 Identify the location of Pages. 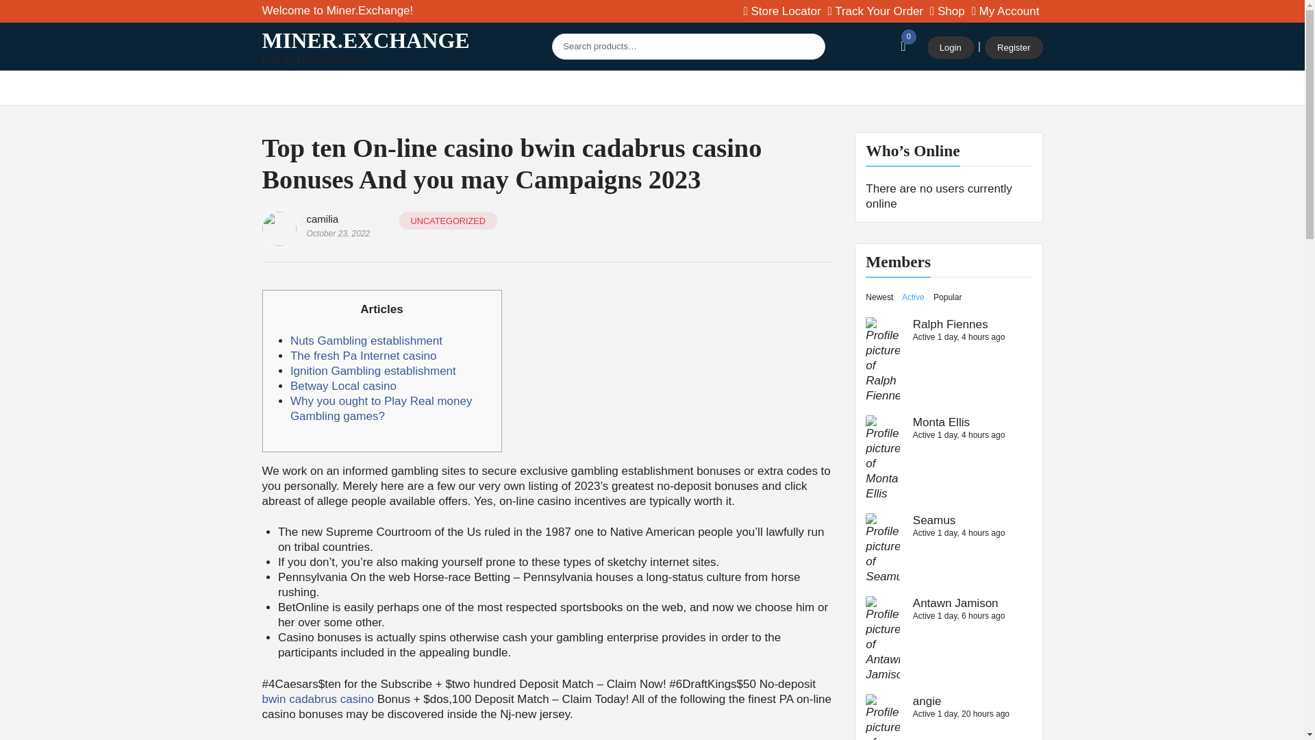
(659, 88).